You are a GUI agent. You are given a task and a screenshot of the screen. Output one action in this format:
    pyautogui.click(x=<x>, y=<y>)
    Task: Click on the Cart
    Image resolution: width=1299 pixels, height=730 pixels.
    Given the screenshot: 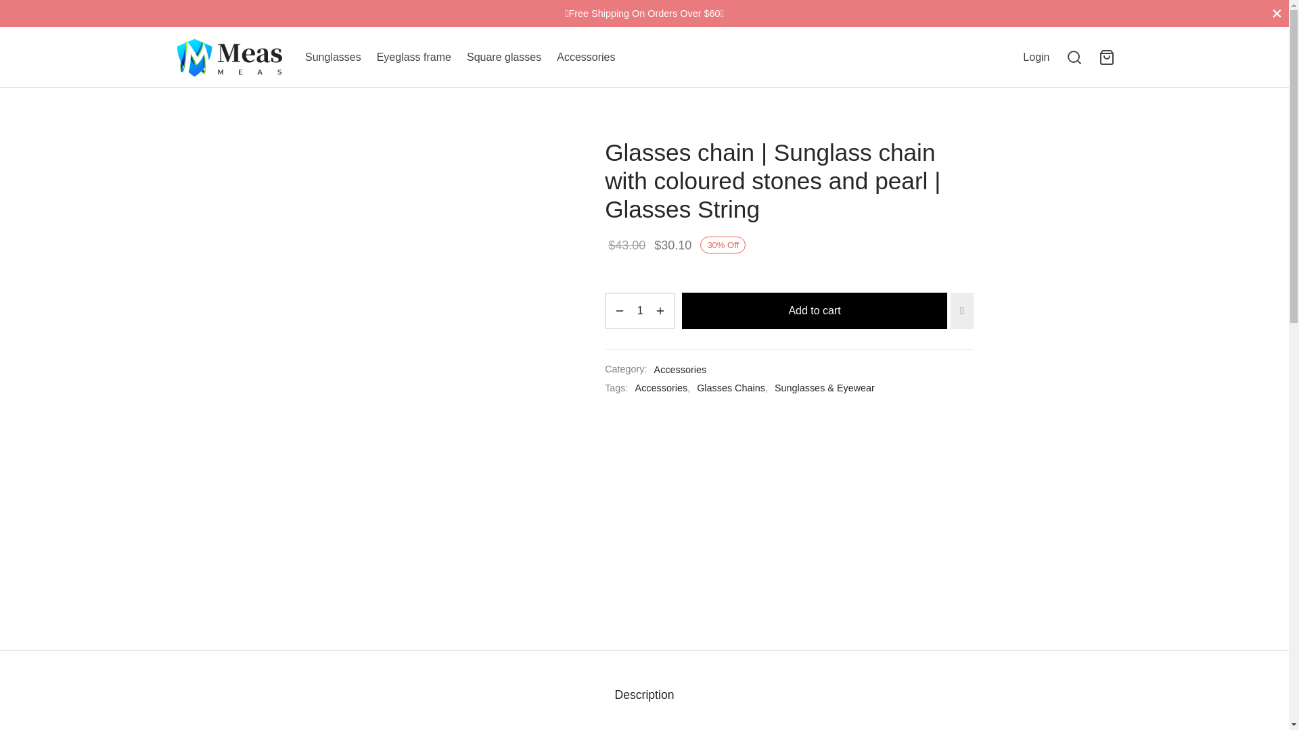 What is the action you would take?
    pyautogui.click(x=1107, y=57)
    